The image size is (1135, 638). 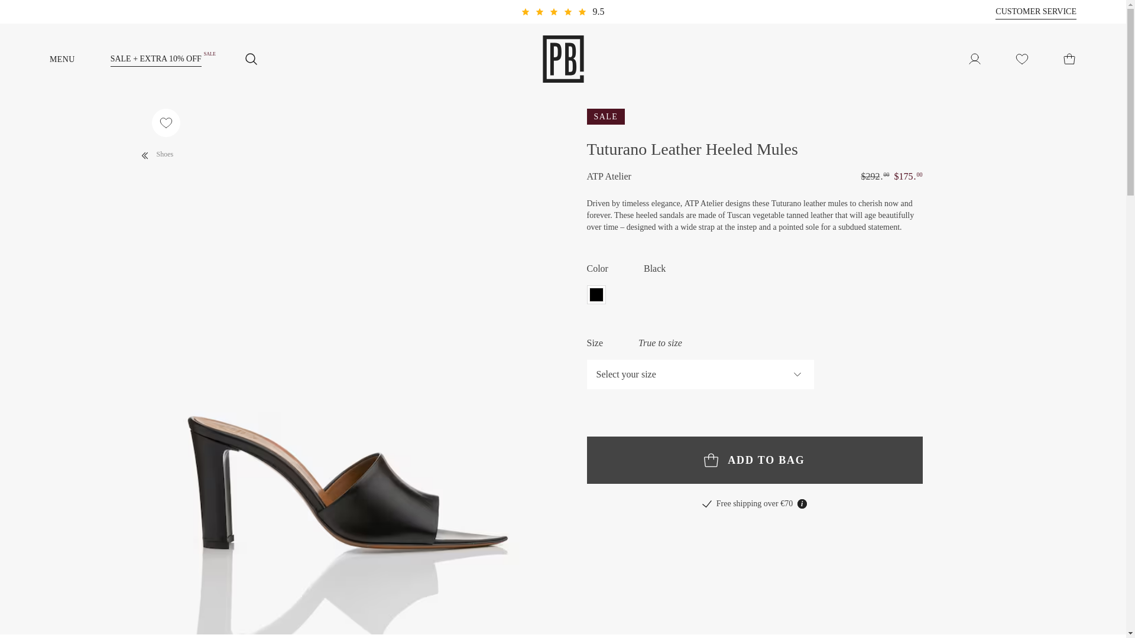 What do you see at coordinates (802, 503) in the screenshot?
I see `i` at bounding box center [802, 503].